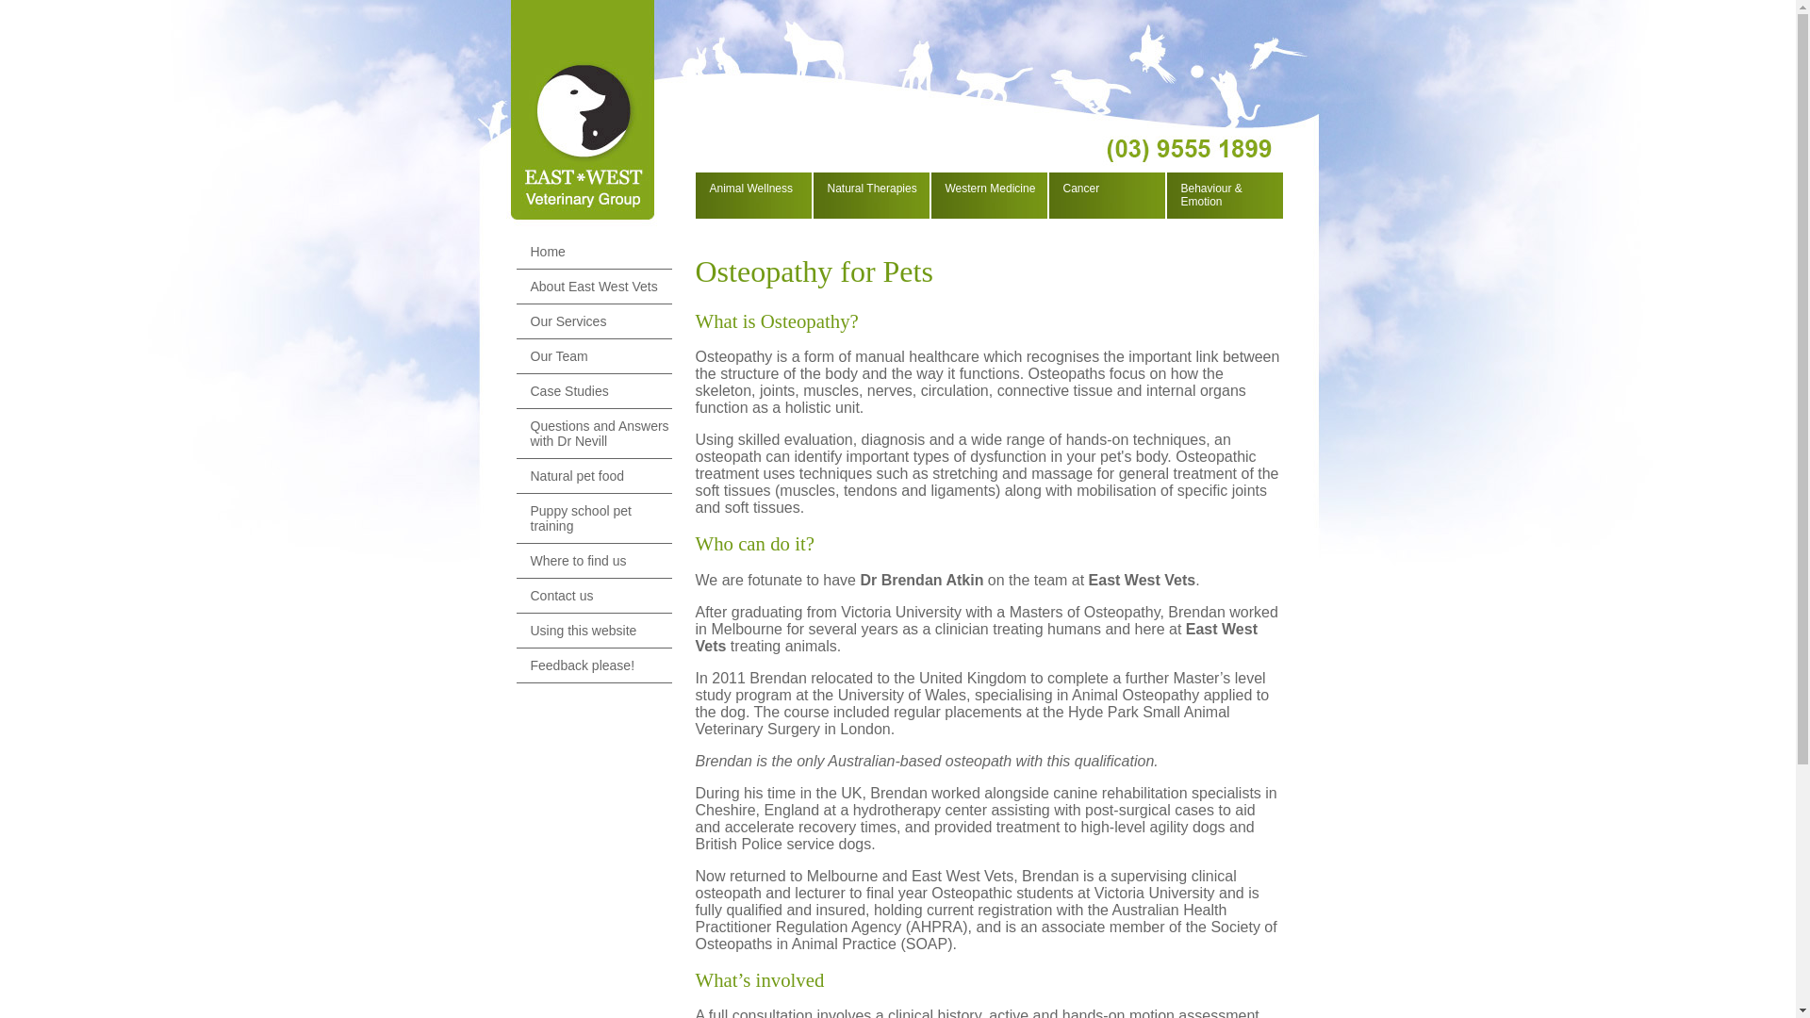 Image resolution: width=1810 pixels, height=1018 pixels. Describe the element at coordinates (1223, 195) in the screenshot. I see `Behaviour & Emotion` at that location.